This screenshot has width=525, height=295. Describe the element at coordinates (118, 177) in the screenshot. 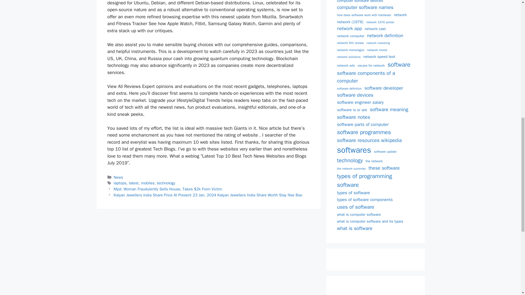

I see `News` at that location.